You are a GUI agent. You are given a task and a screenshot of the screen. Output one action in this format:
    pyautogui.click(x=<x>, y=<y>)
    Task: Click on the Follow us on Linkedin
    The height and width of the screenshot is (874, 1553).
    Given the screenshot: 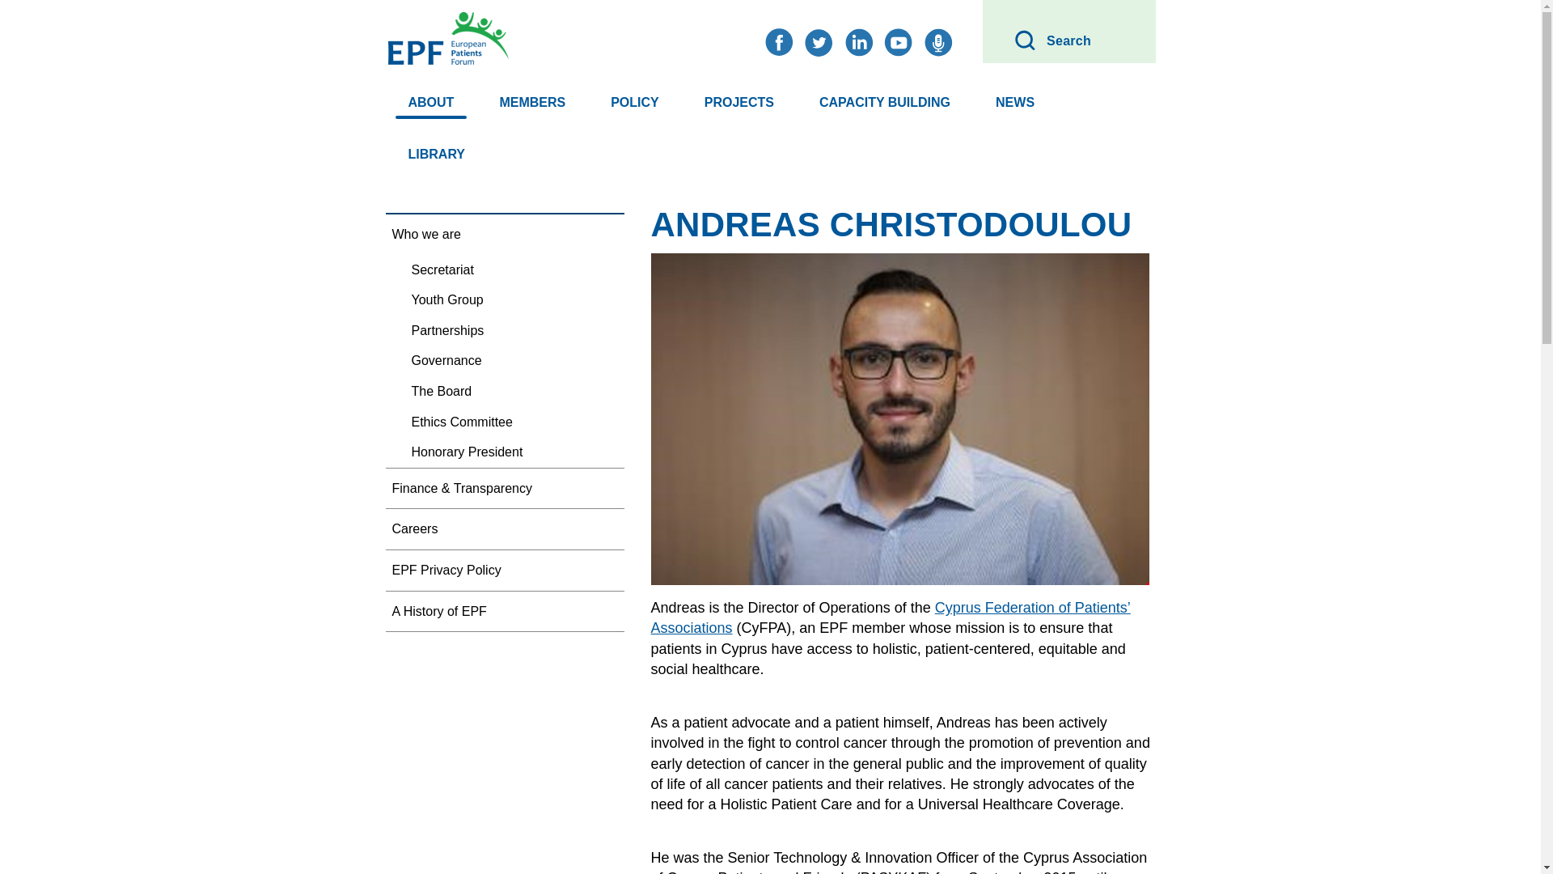 What is the action you would take?
    pyautogui.click(x=819, y=42)
    